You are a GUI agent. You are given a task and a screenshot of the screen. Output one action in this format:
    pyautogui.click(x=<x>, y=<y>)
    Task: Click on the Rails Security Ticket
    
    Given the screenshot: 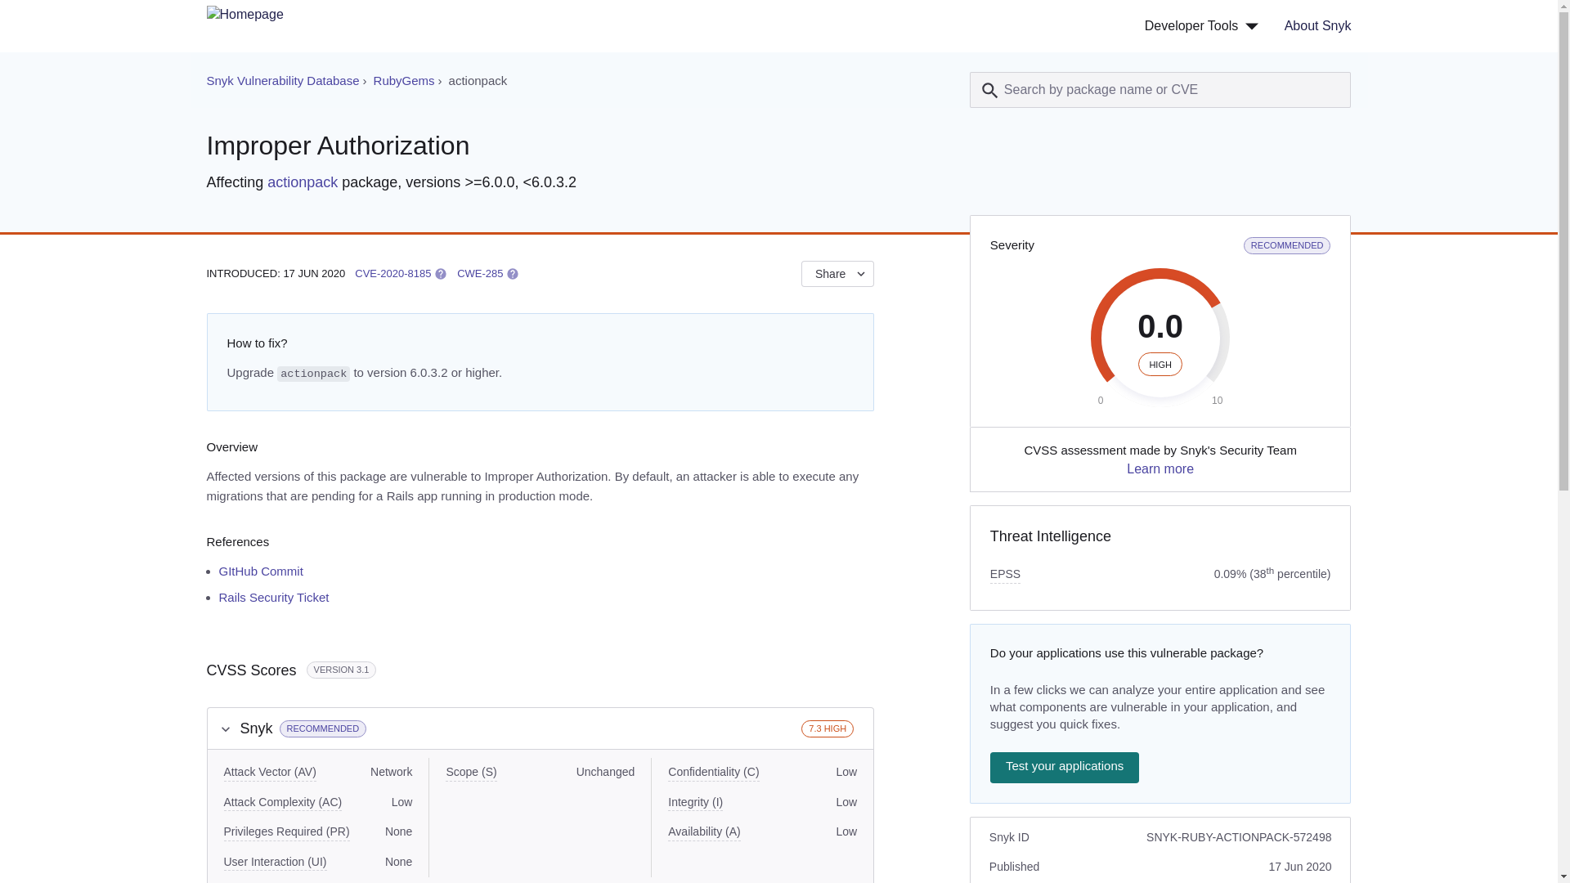 What is the action you would take?
    pyautogui.click(x=302, y=182)
    